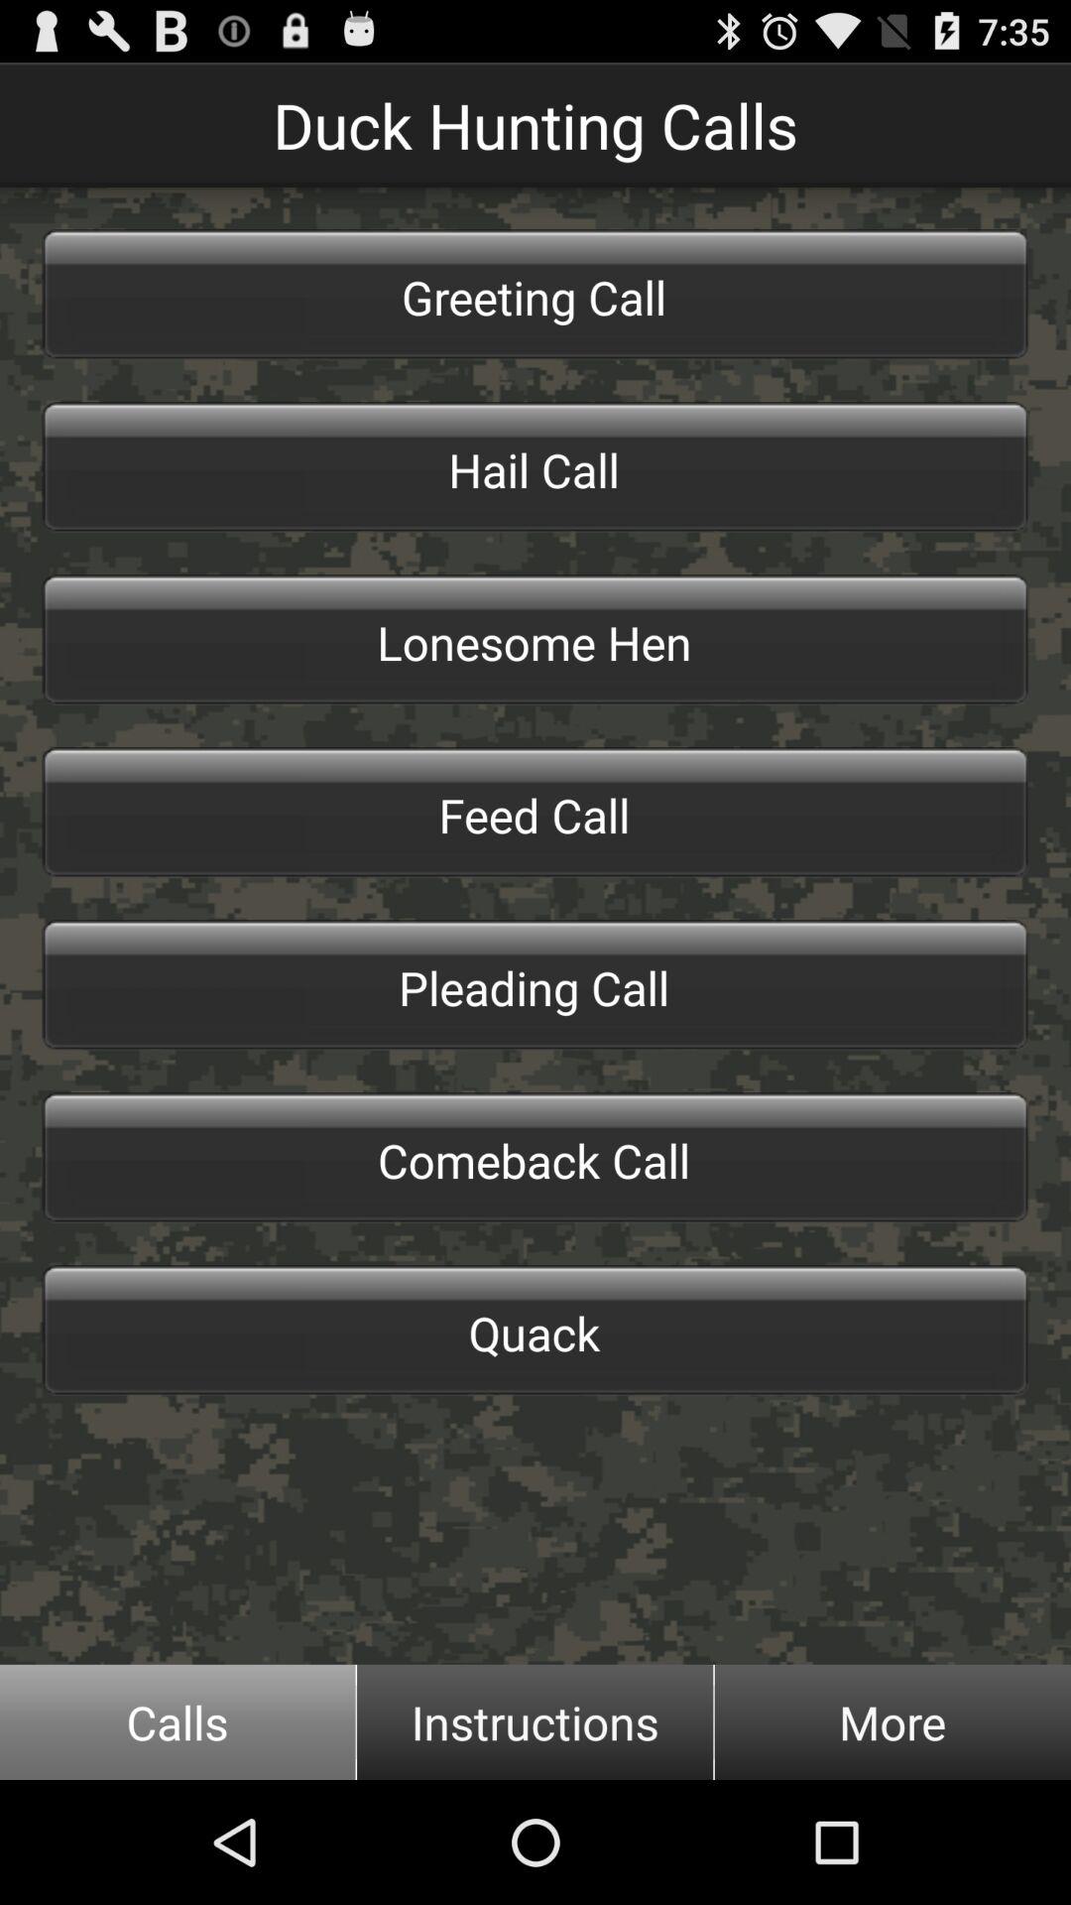  What do you see at coordinates (535, 984) in the screenshot?
I see `open icon above the comeback call icon` at bounding box center [535, 984].